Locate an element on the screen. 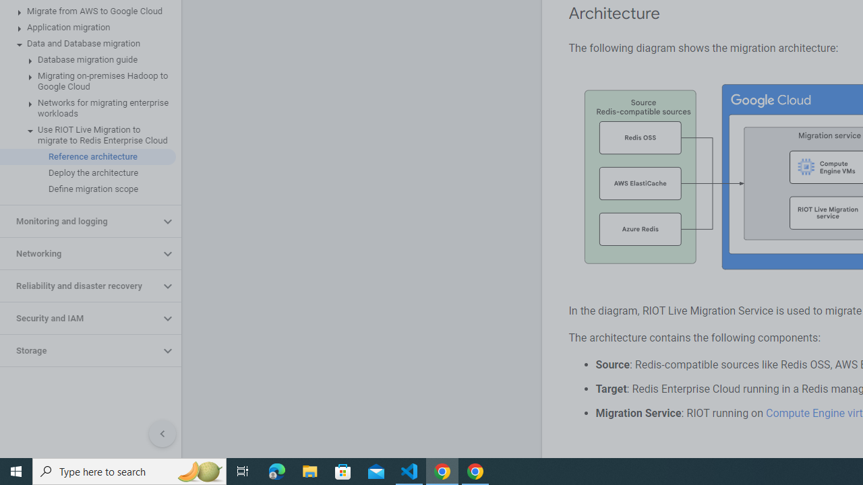  Reliability and disaster recovery is located at coordinates (80, 286).